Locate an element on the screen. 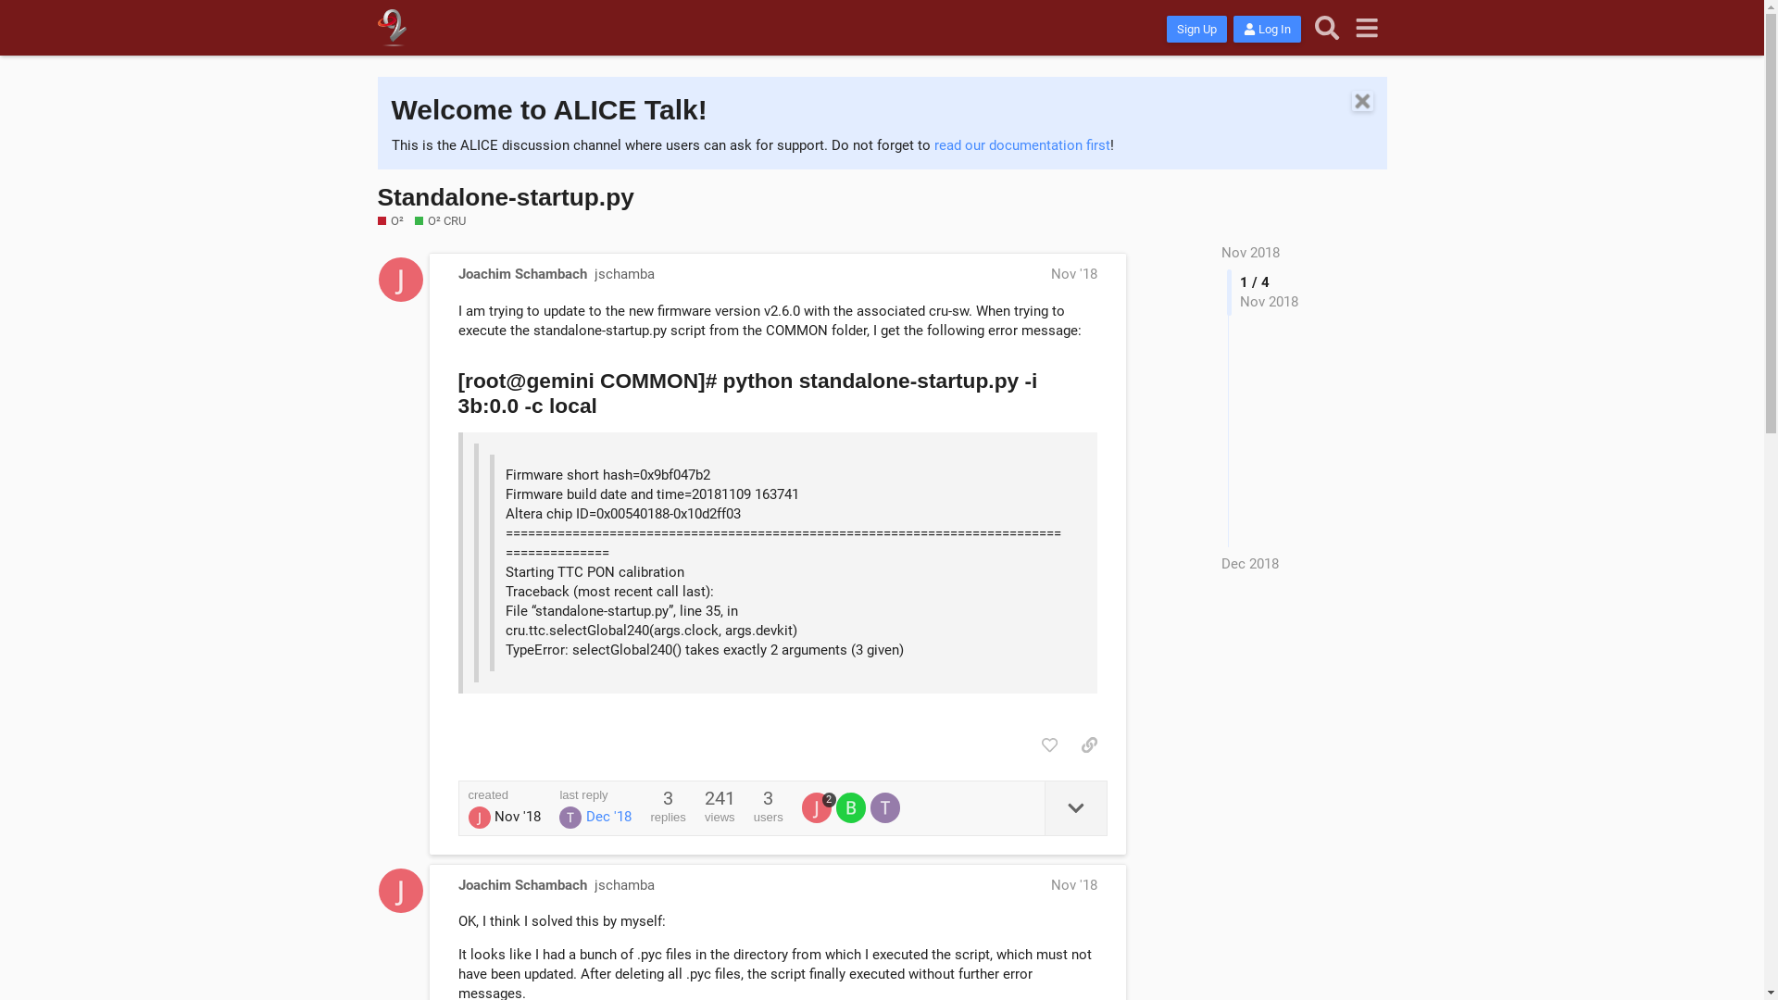 Image resolution: width=1778 pixels, height=1000 pixels. last reply
Dec '18 is located at coordinates (595, 809).